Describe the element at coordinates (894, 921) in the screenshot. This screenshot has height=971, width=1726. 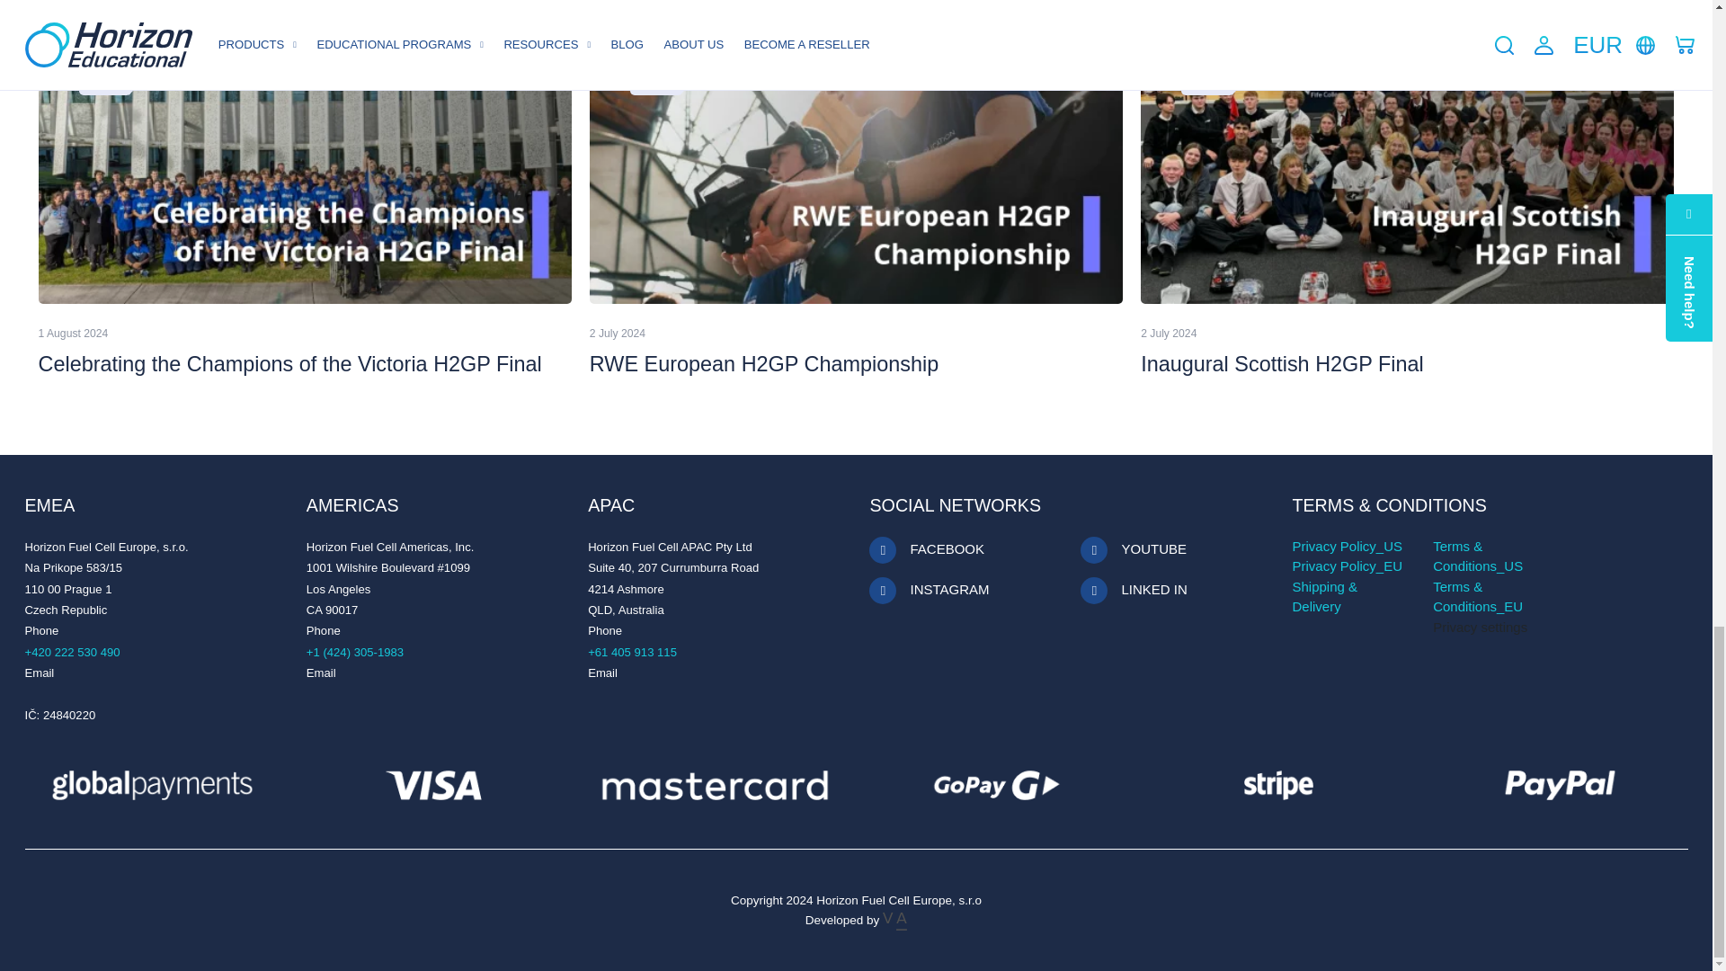
I see `Via Aurea s.r.o.` at that location.